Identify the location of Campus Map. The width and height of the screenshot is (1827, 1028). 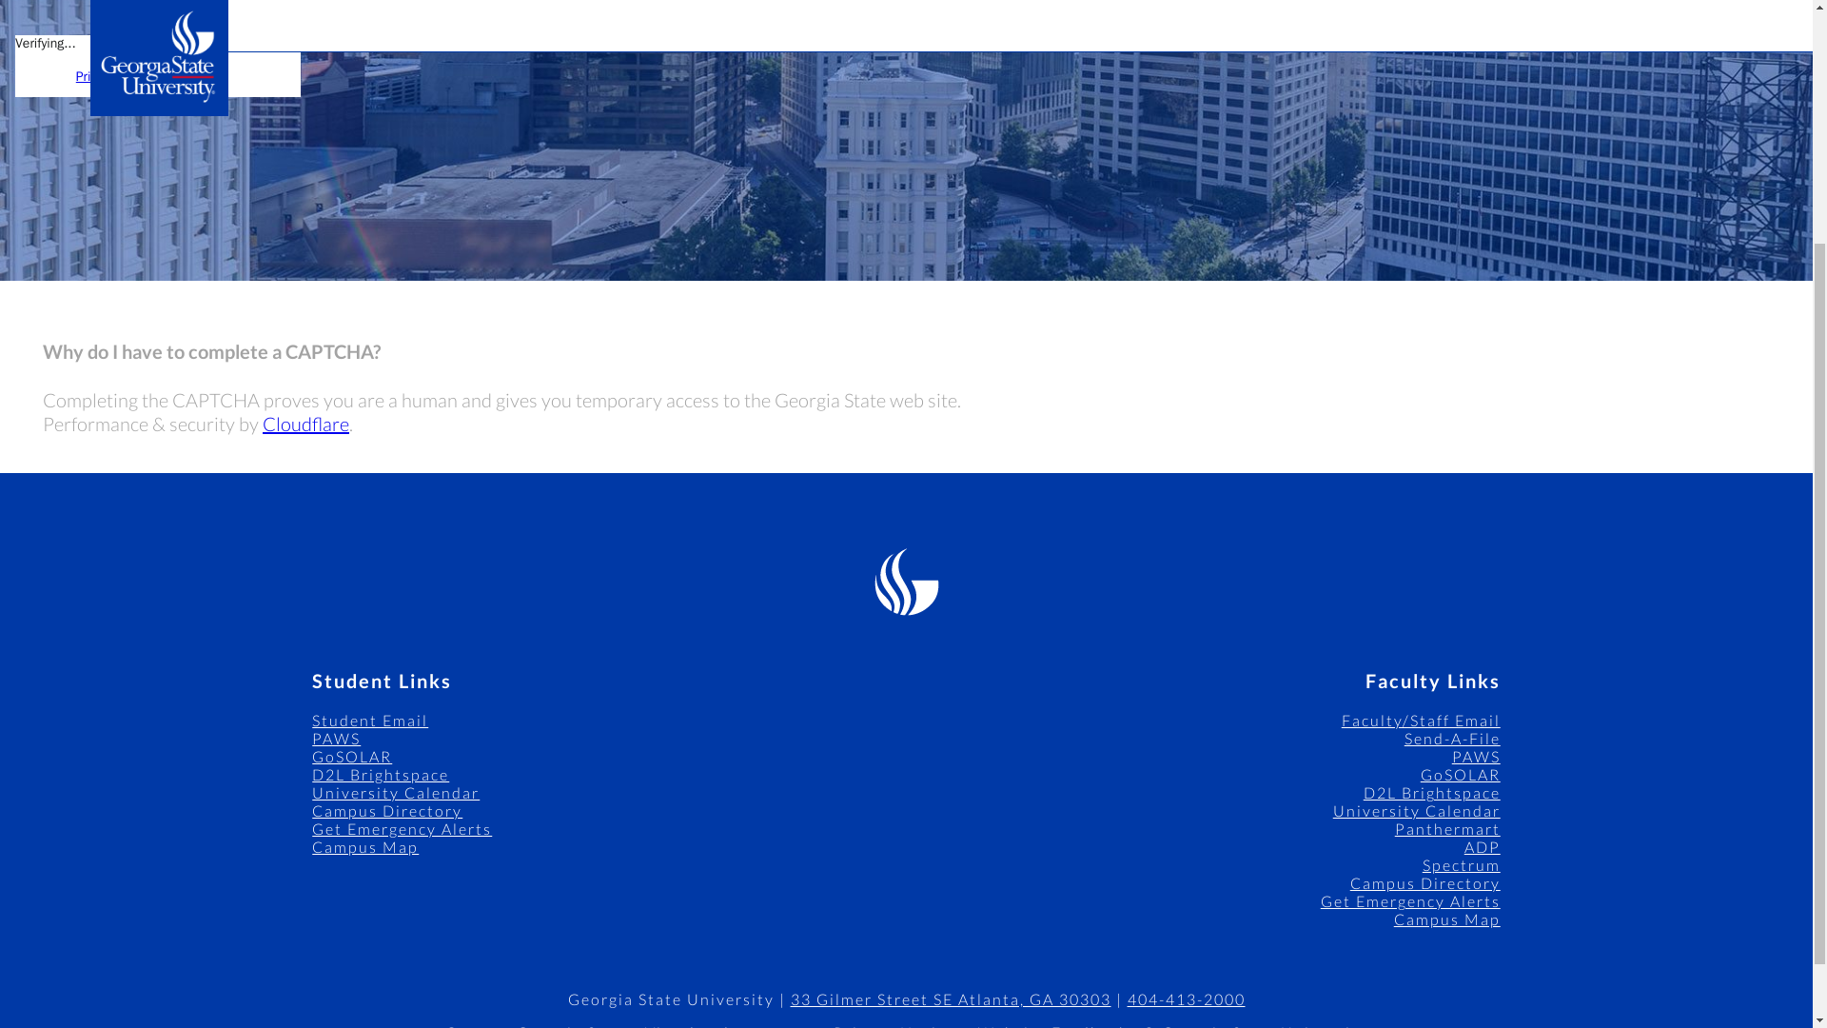
(1446, 919).